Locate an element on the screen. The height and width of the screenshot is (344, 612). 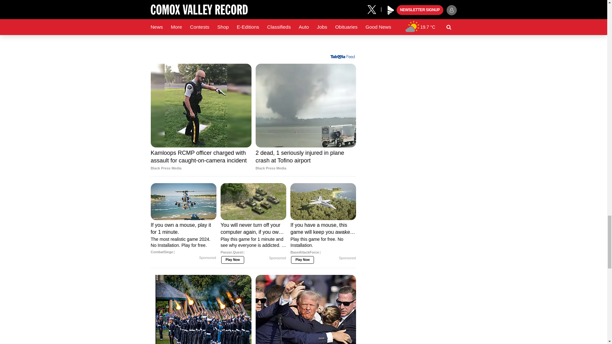
3rd party ad content is located at coordinates (253, 27).